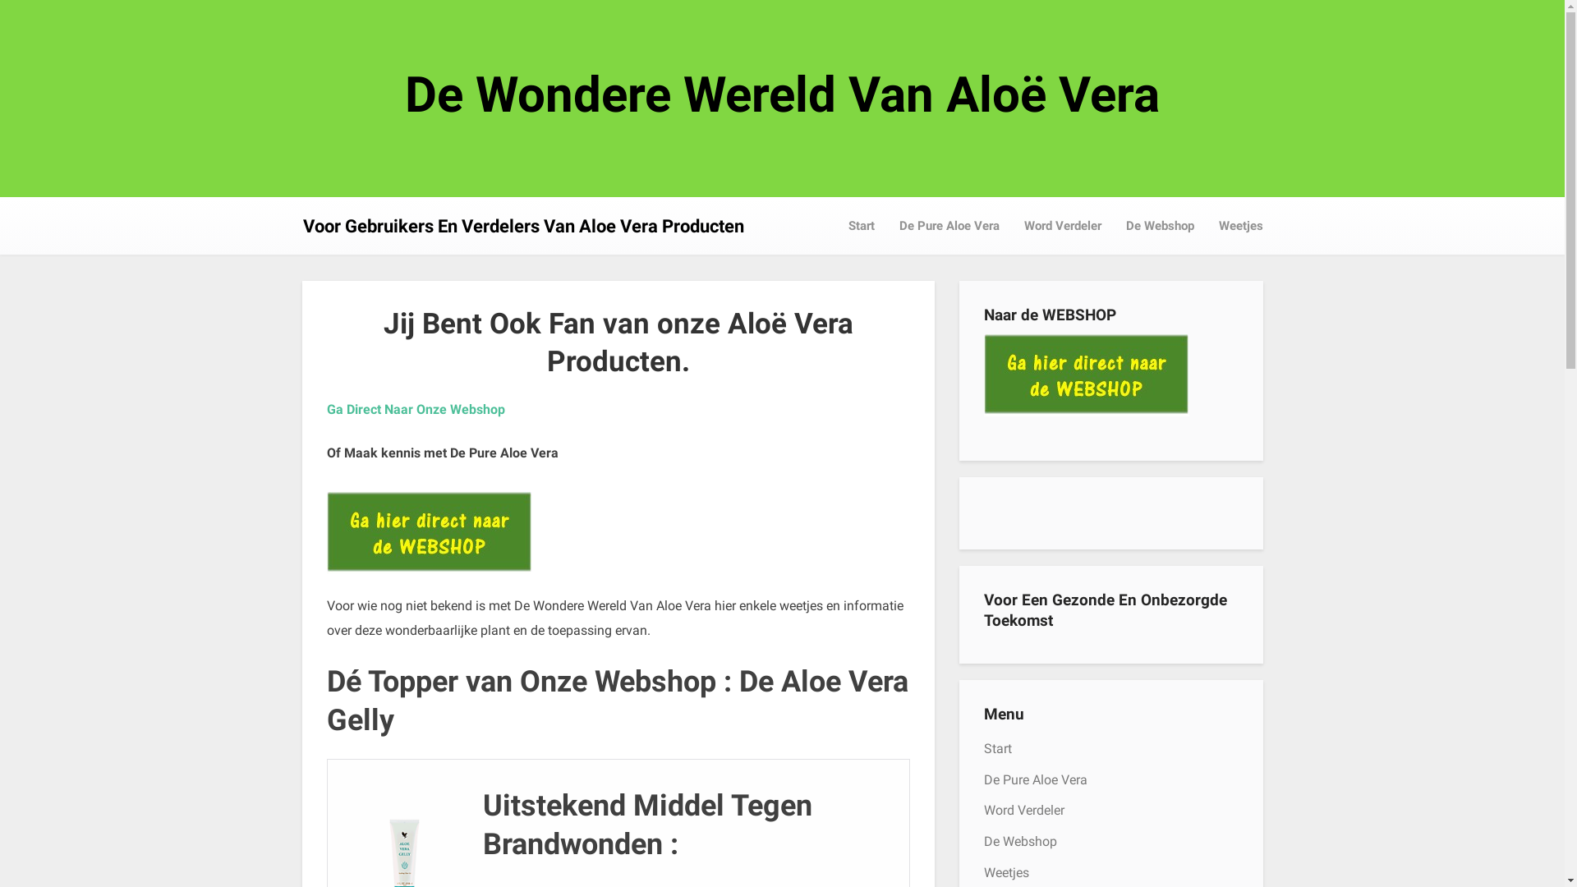  What do you see at coordinates (1007, 872) in the screenshot?
I see `Weetjes` at bounding box center [1007, 872].